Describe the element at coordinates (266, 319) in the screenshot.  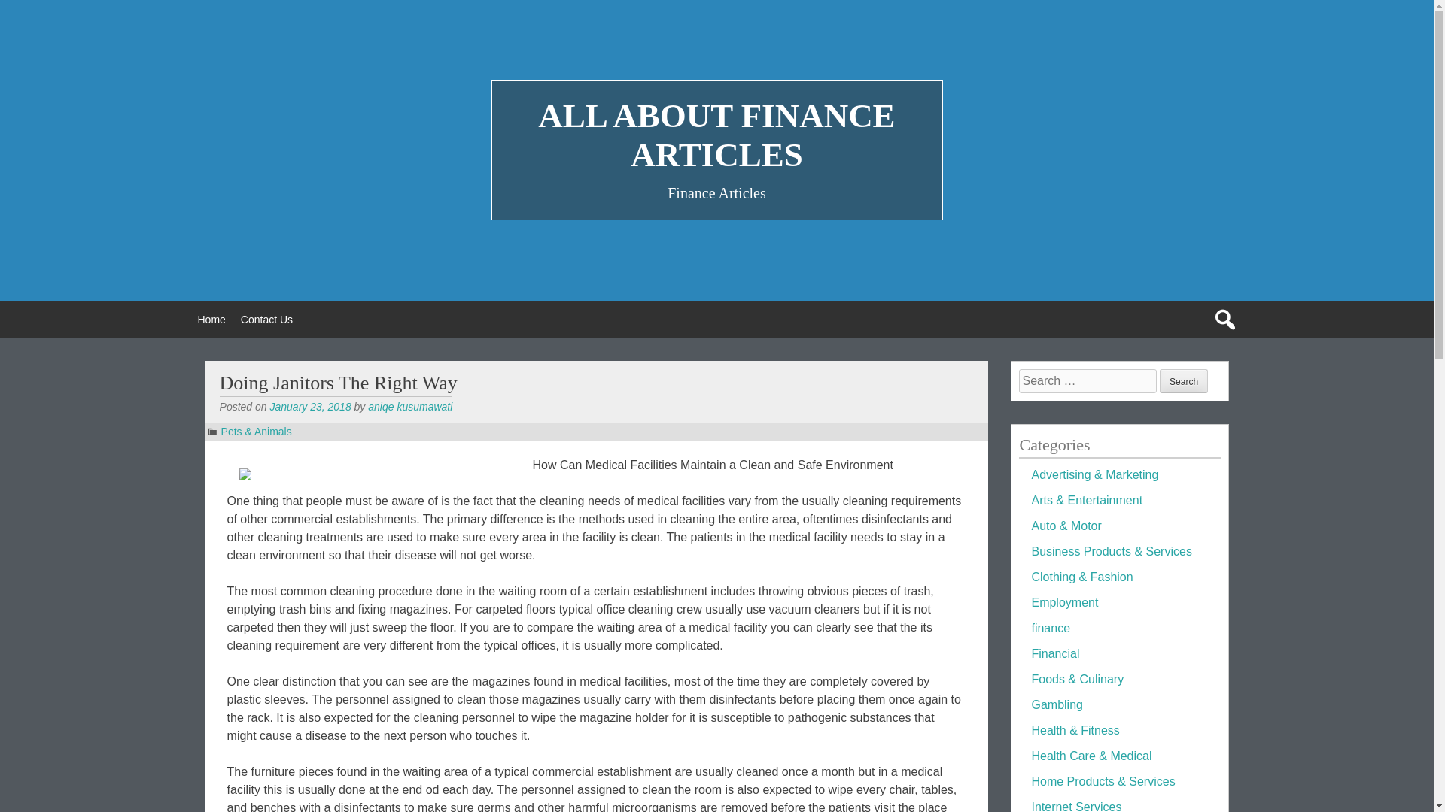
I see `Contact Us` at that location.